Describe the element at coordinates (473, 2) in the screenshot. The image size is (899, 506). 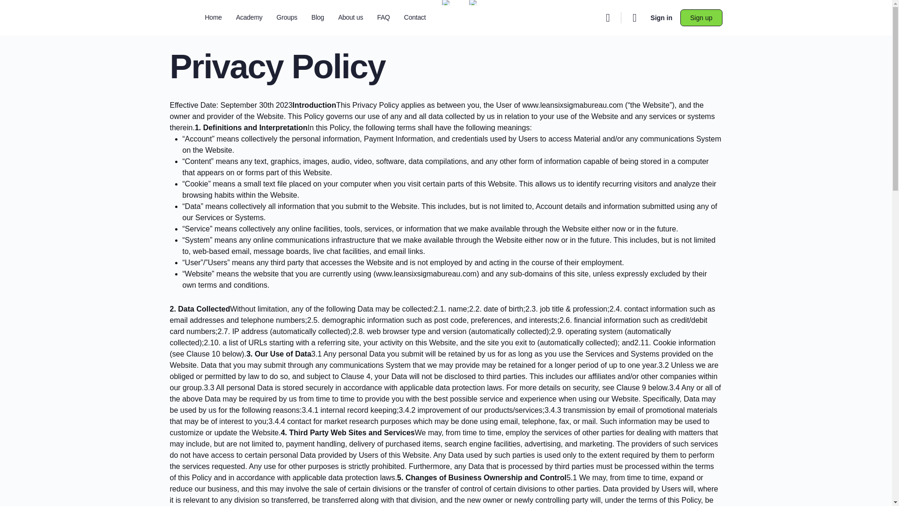
I see `Dutch` at that location.